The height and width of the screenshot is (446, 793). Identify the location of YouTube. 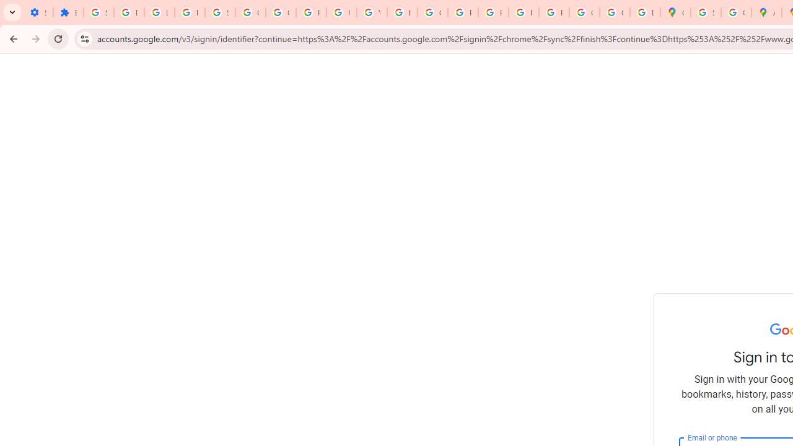
(372, 12).